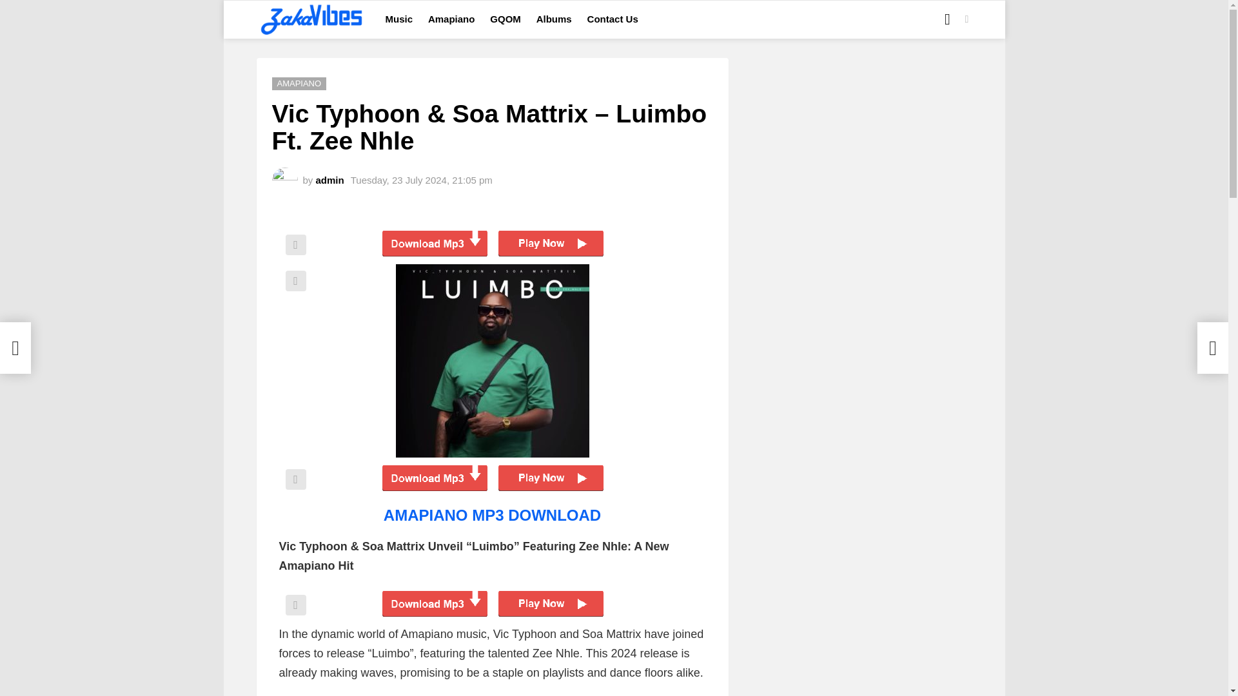 The width and height of the screenshot is (1238, 696). What do you see at coordinates (329, 179) in the screenshot?
I see `admin` at bounding box center [329, 179].